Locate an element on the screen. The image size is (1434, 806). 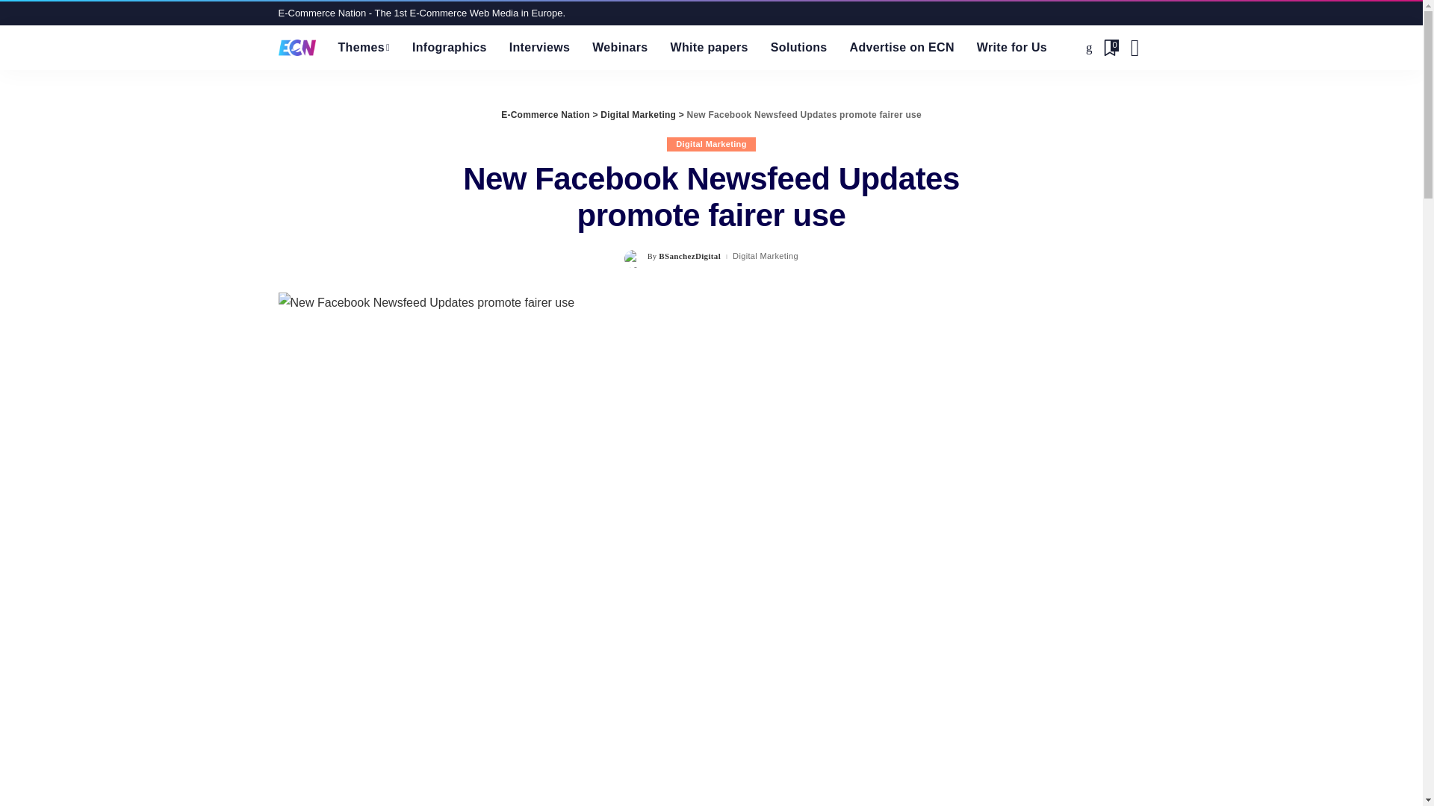
Go to E-Commerce Nation. is located at coordinates (545, 114).